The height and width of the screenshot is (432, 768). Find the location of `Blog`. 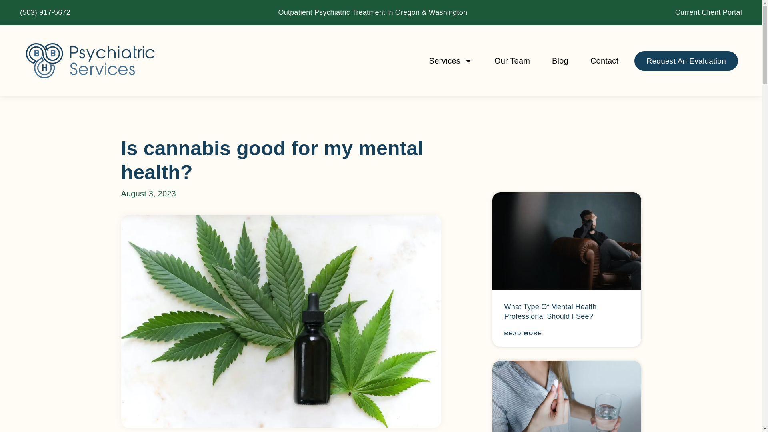

Blog is located at coordinates (560, 61).